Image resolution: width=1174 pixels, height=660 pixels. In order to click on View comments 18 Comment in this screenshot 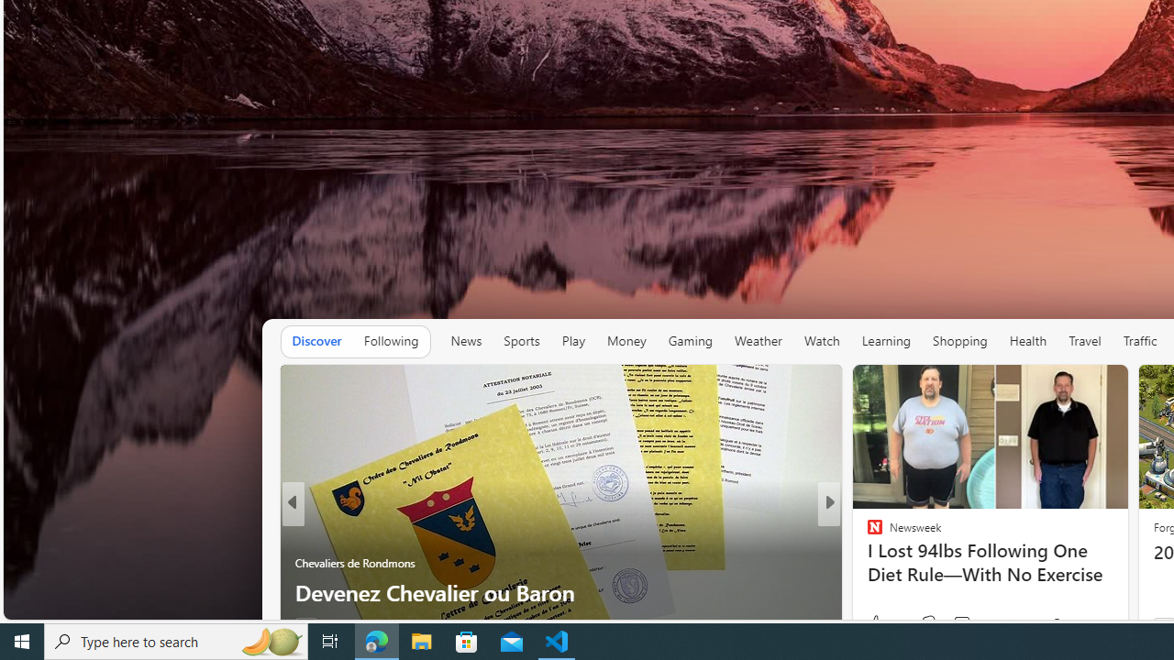, I will do `click(950, 624)`.